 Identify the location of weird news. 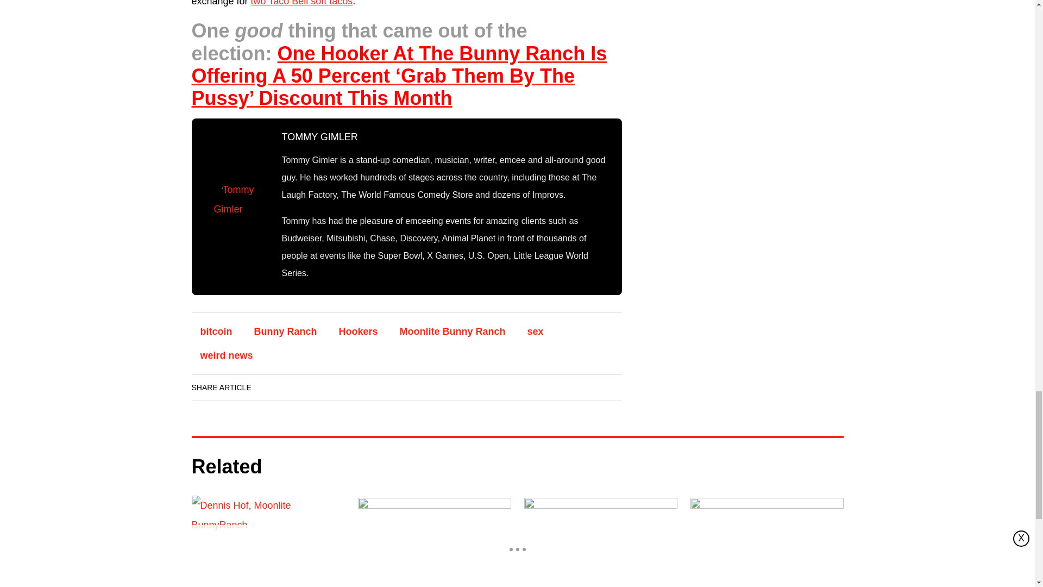
(226, 355).